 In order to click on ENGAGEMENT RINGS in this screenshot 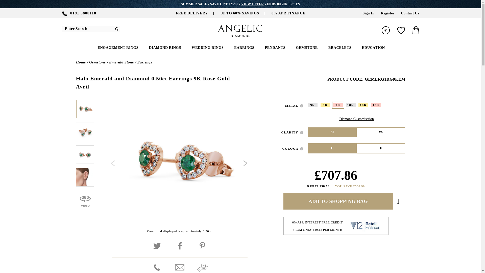, I will do `click(117, 48)`.